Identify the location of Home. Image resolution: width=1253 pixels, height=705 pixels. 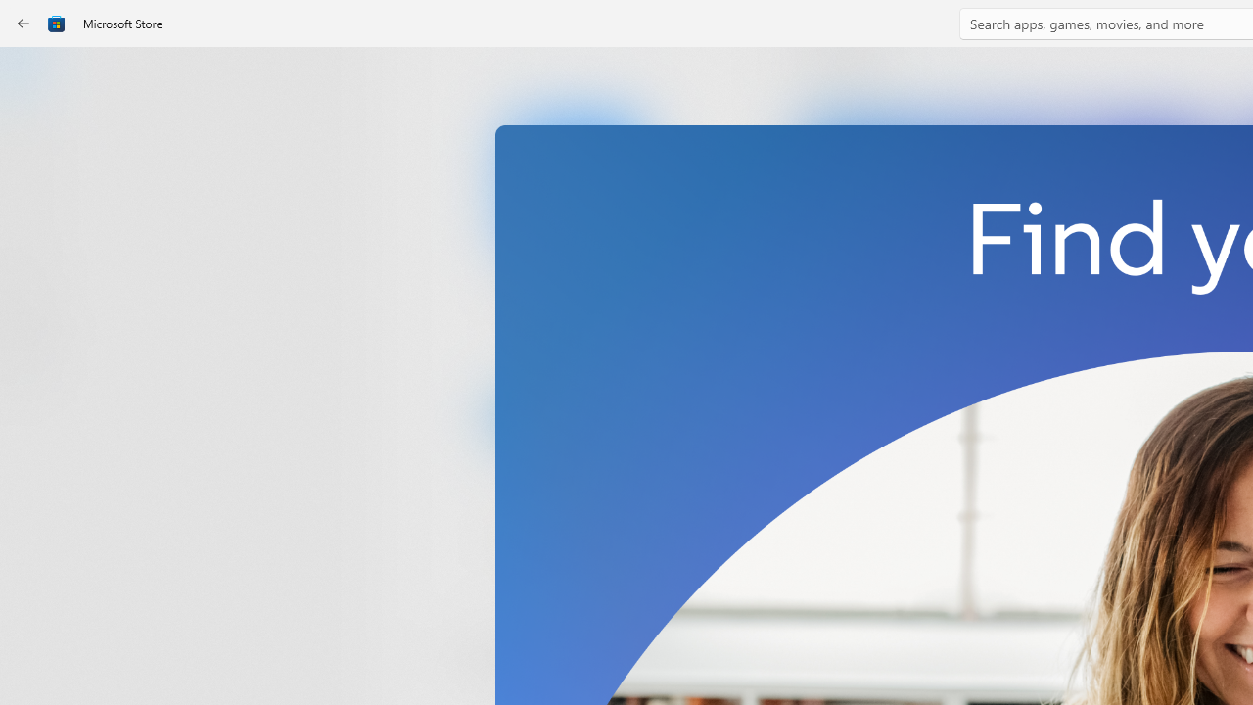
(35, 77).